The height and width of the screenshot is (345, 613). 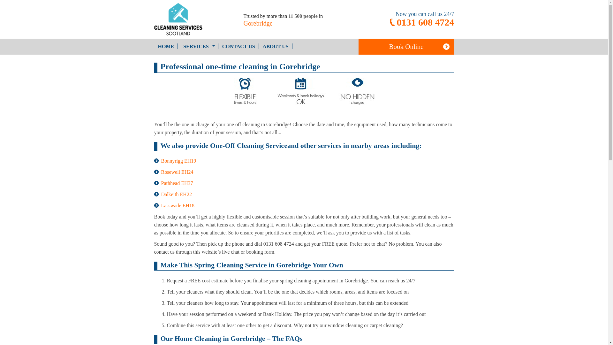 What do you see at coordinates (238, 46) in the screenshot?
I see `Contact Us` at bounding box center [238, 46].